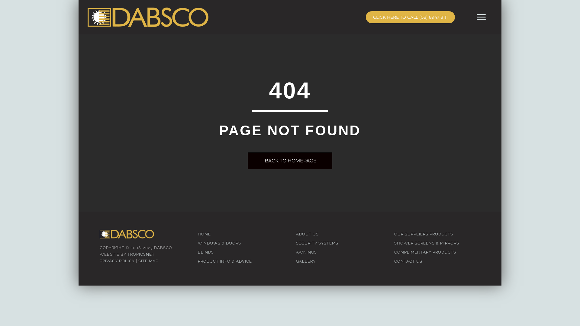  I want to click on HOME, so click(241, 234).